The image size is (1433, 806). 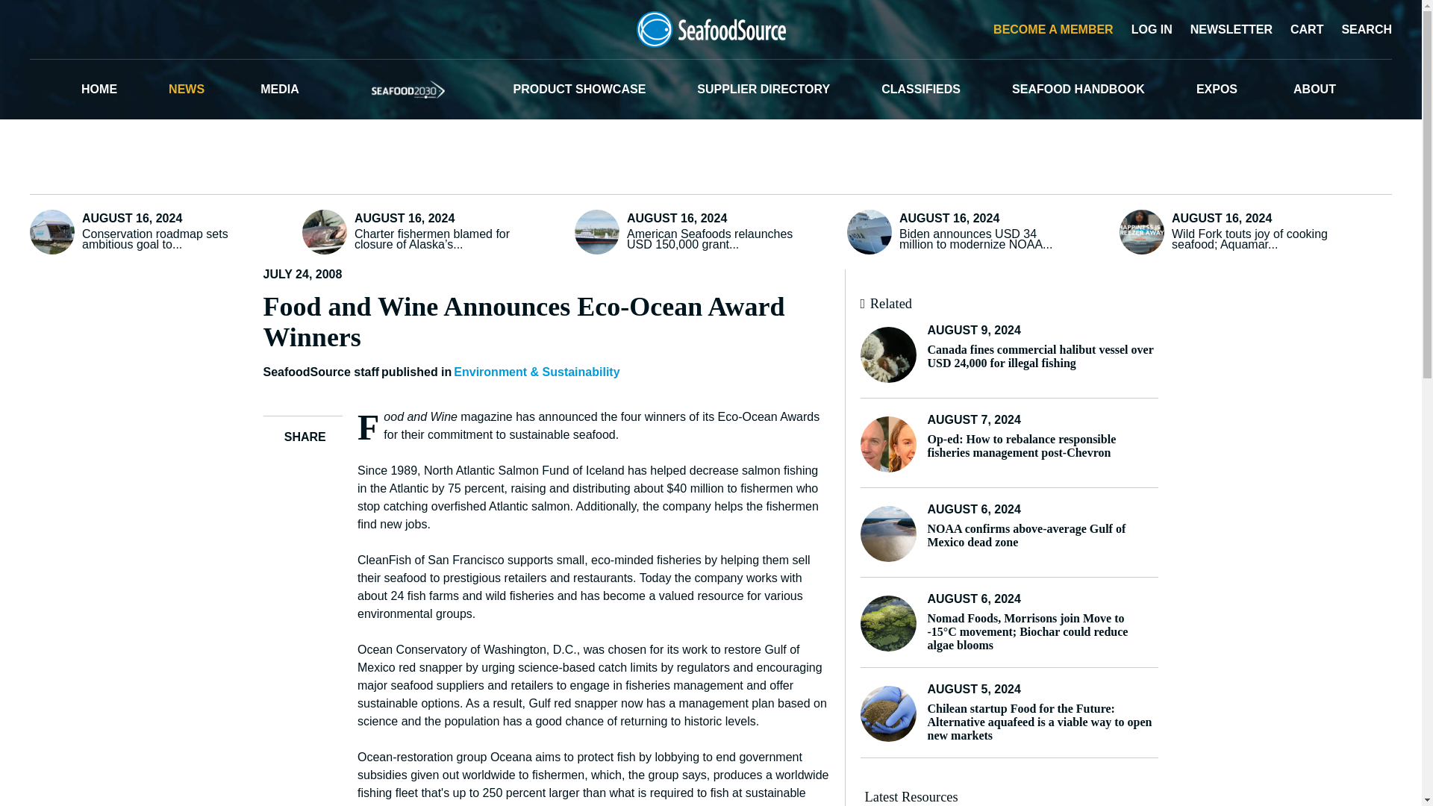 What do you see at coordinates (1051, 28) in the screenshot?
I see `BECOME A MEMBER` at bounding box center [1051, 28].